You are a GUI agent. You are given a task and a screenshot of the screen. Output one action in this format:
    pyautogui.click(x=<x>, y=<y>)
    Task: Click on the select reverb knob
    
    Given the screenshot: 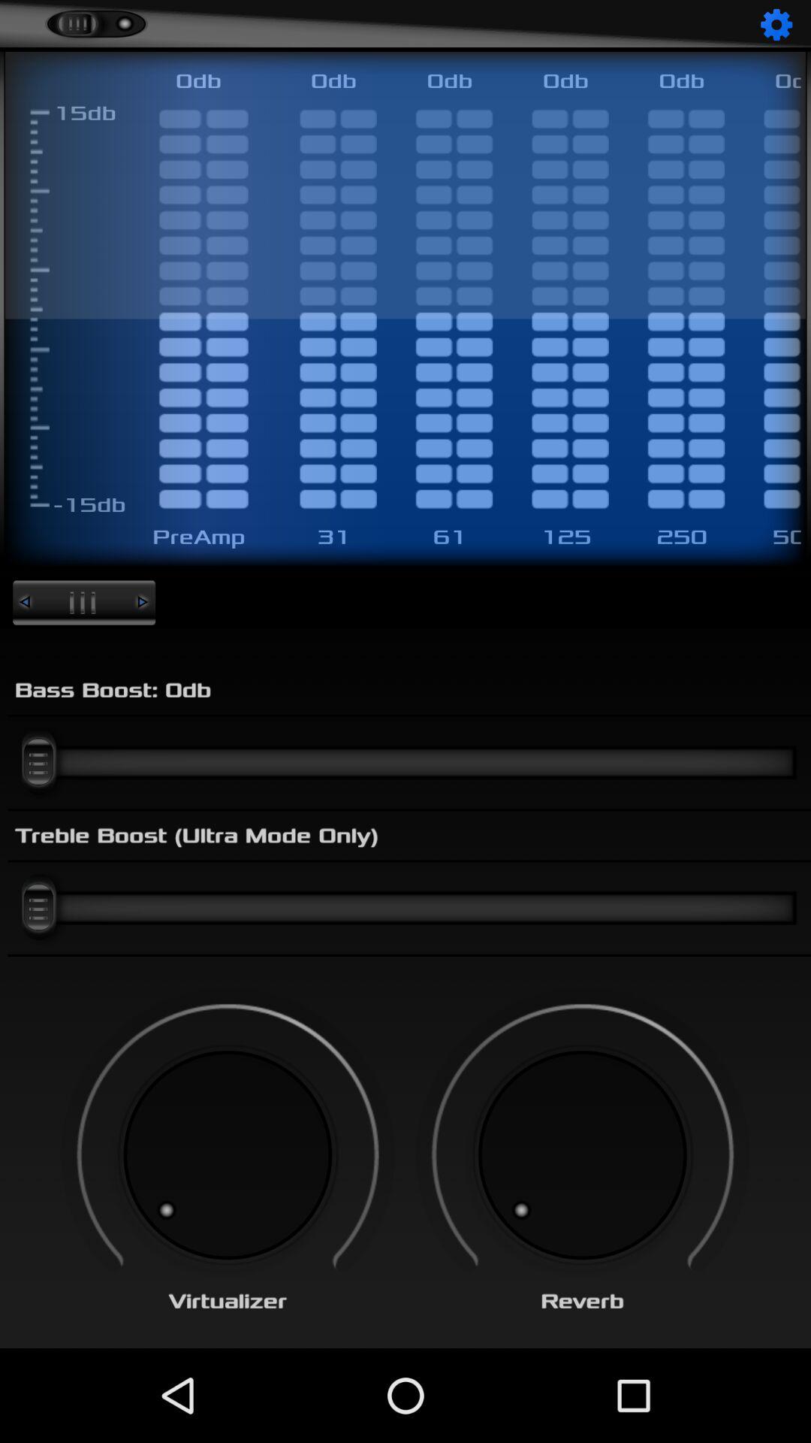 What is the action you would take?
    pyautogui.click(x=583, y=1155)
    